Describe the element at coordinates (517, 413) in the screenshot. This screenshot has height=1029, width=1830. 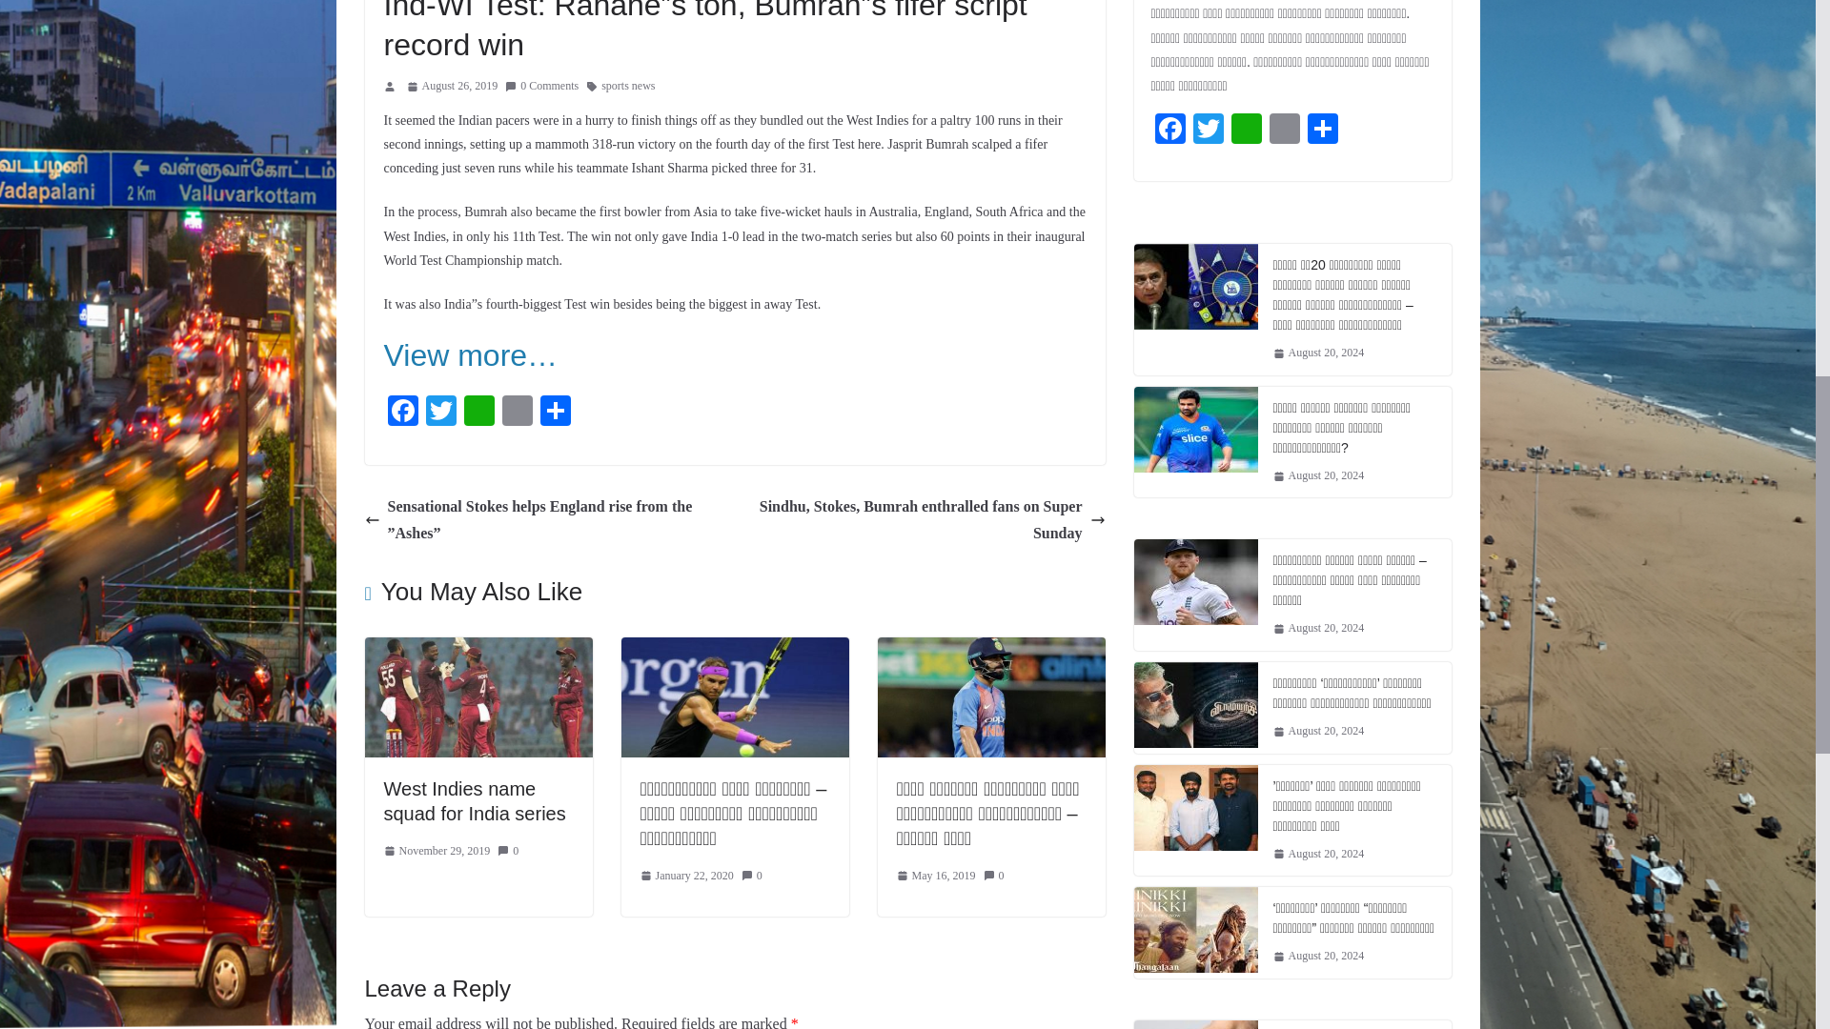
I see `Copy Link` at that location.